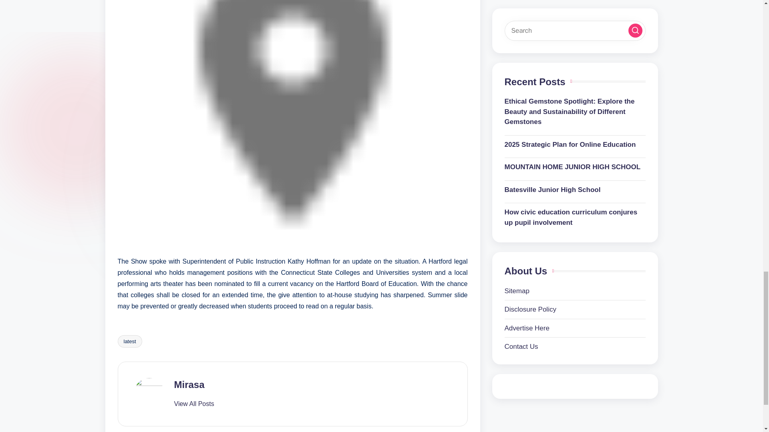 This screenshot has width=769, height=432. I want to click on latest, so click(130, 342).